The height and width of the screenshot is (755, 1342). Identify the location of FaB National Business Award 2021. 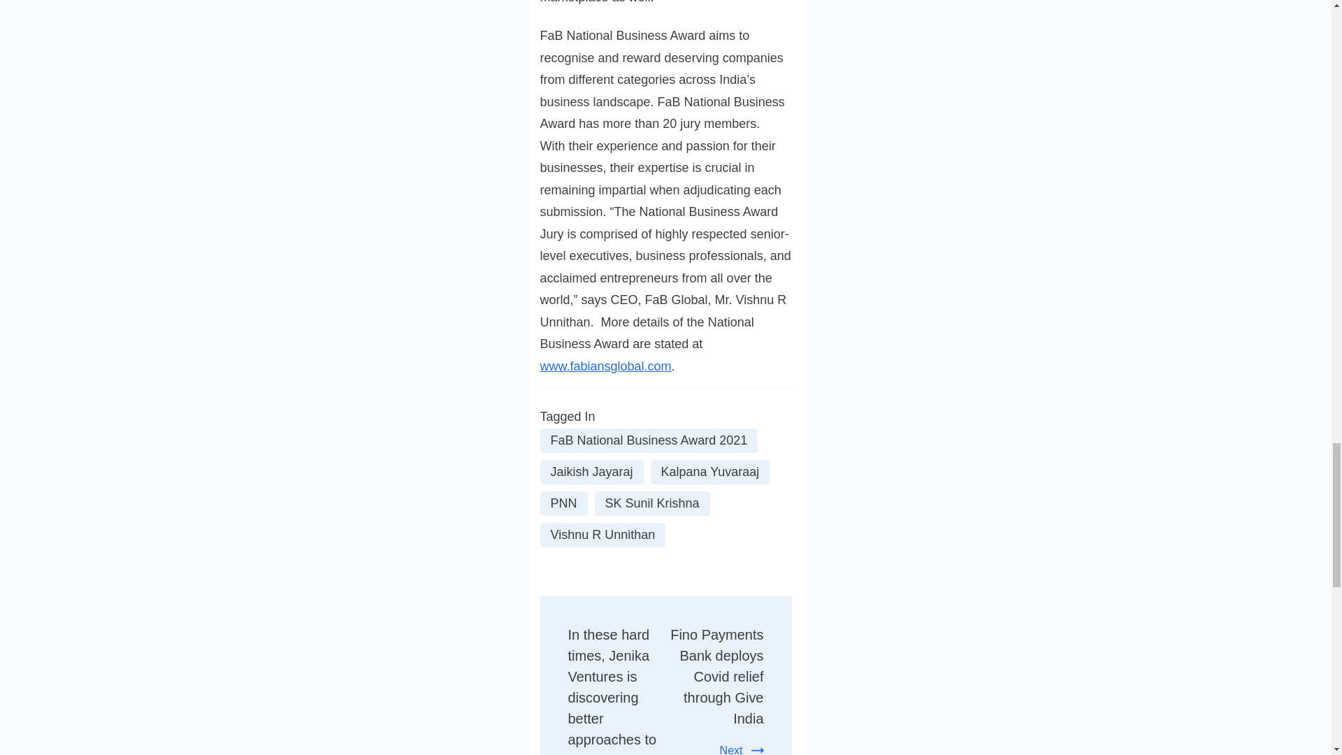
(649, 440).